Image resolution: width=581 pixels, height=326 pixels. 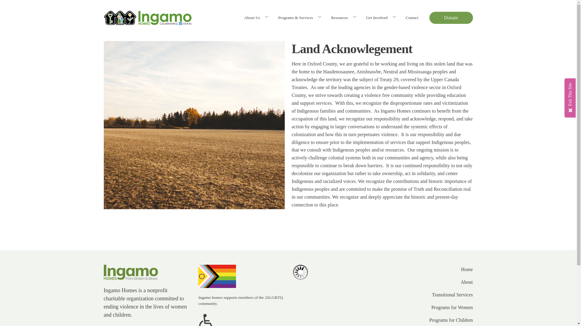 I want to click on Resources, so click(x=339, y=18).